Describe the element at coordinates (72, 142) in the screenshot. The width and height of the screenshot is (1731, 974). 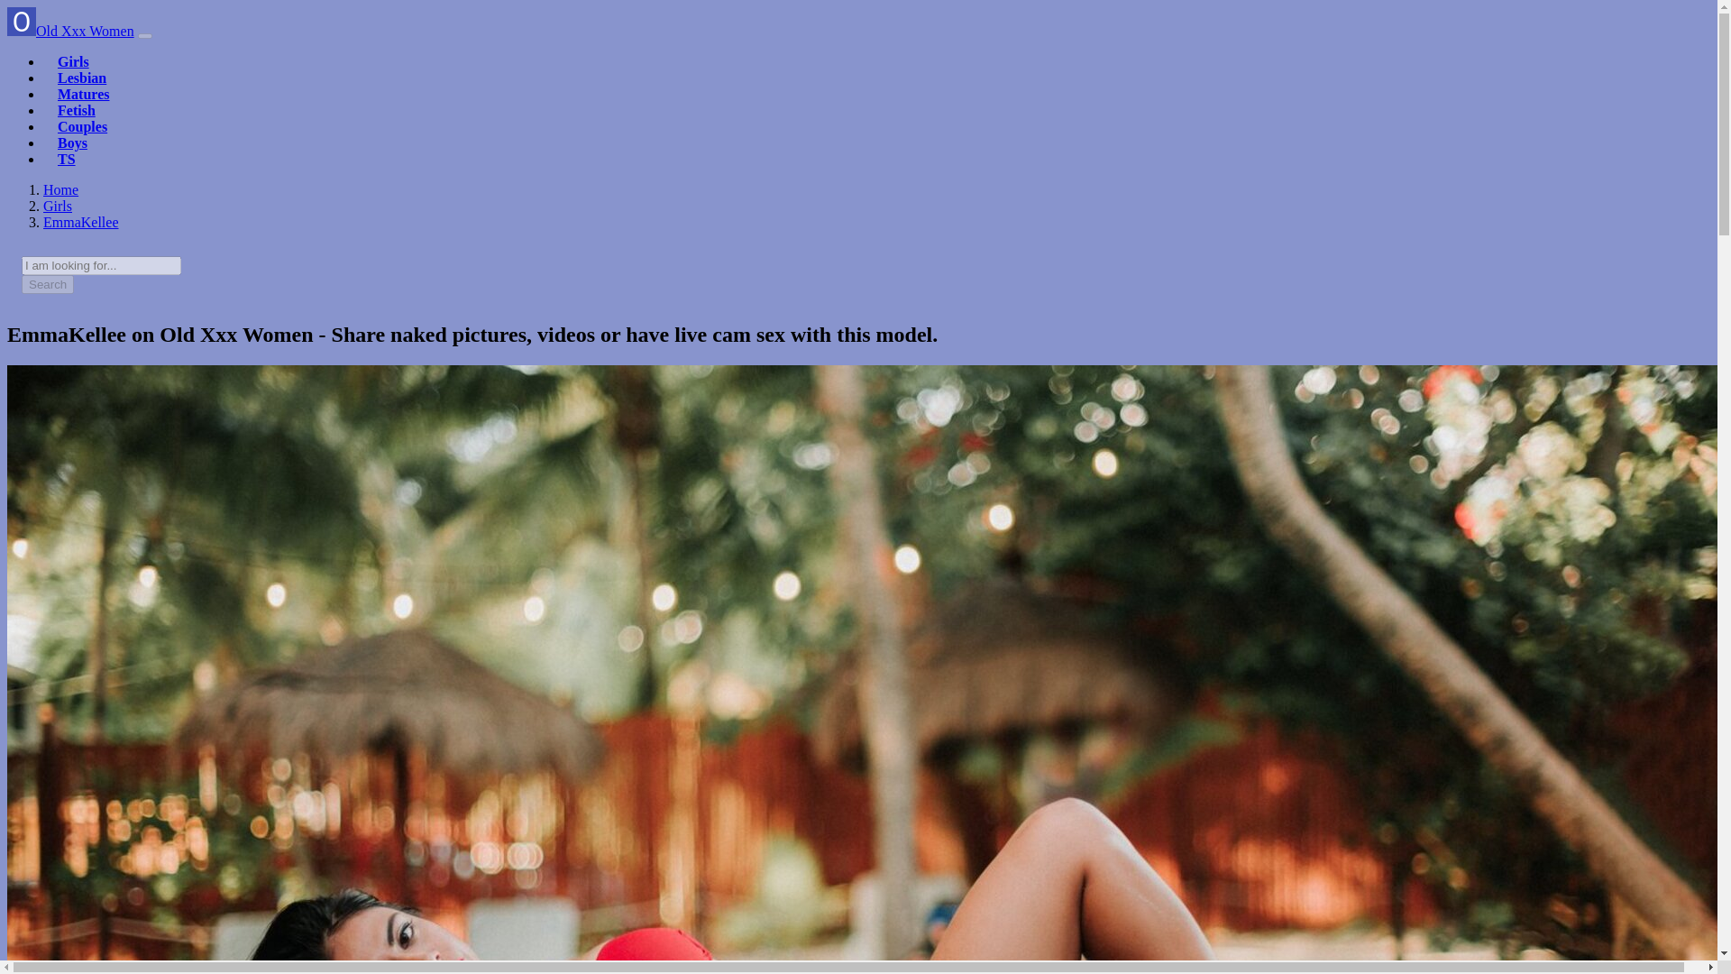
I see `Boys` at that location.